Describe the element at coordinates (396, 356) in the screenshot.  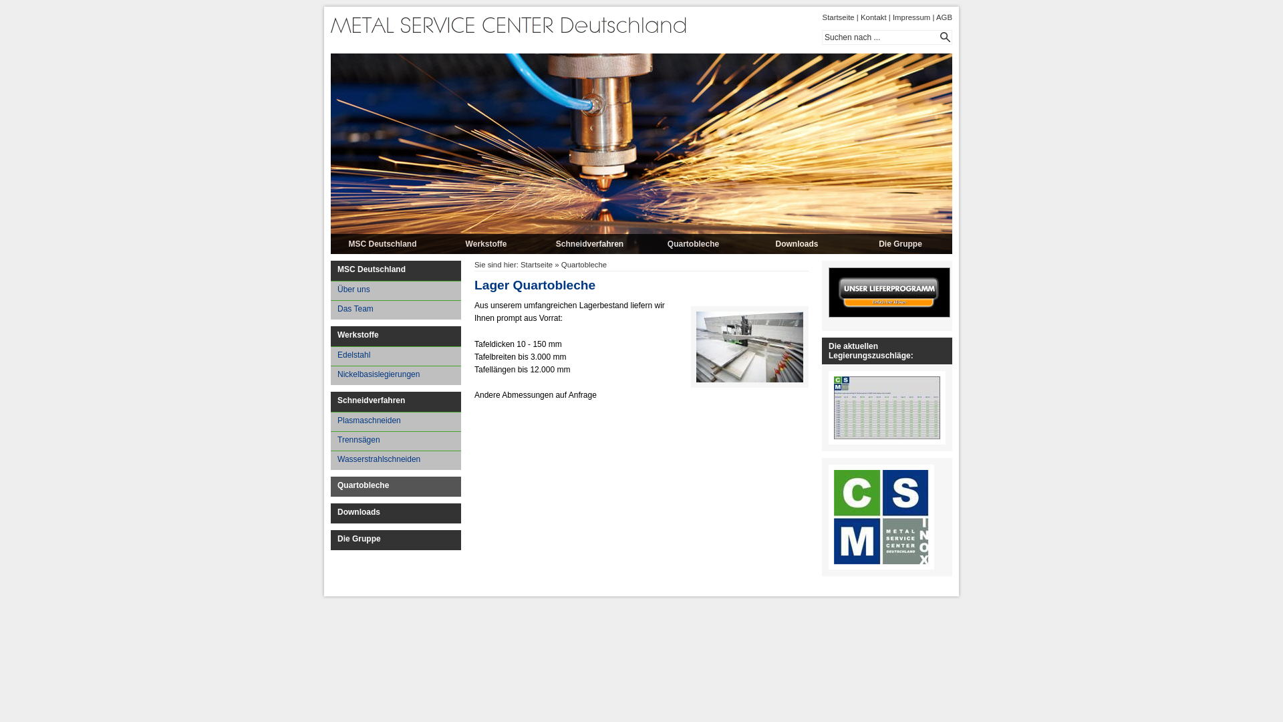
I see `Edelstahl` at that location.